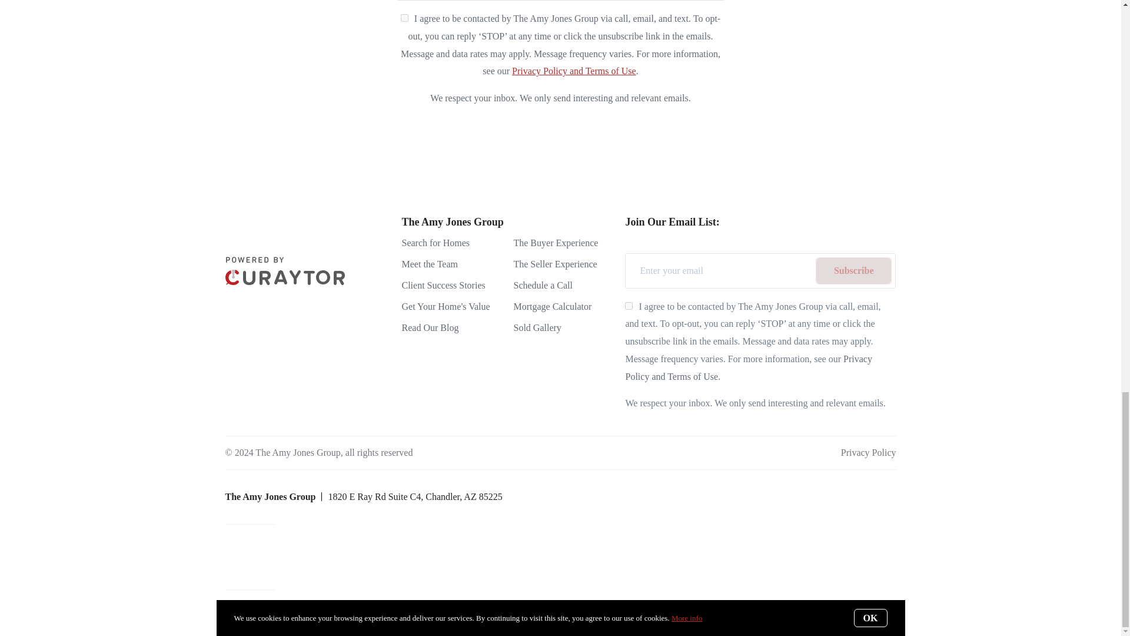  I want to click on Mortgage Calculator, so click(552, 306).